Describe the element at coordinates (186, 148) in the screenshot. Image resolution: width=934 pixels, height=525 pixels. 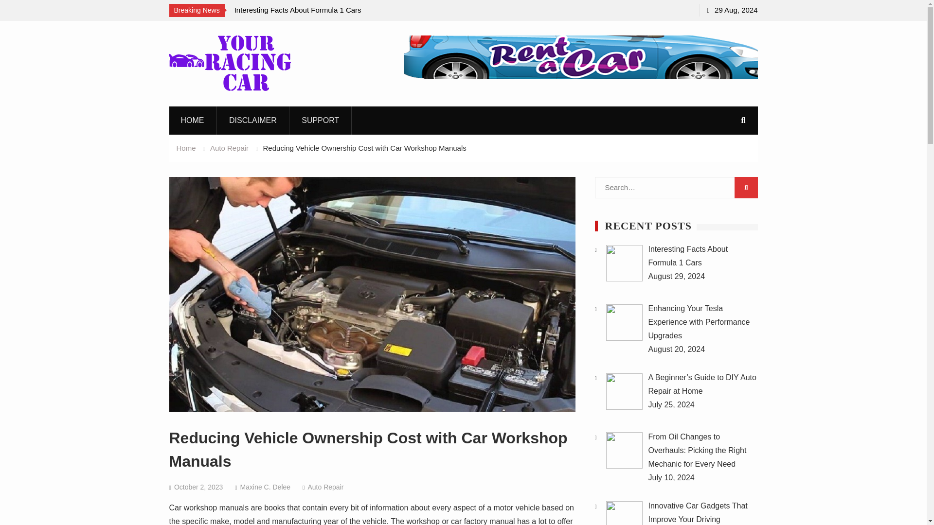
I see `Home` at that location.